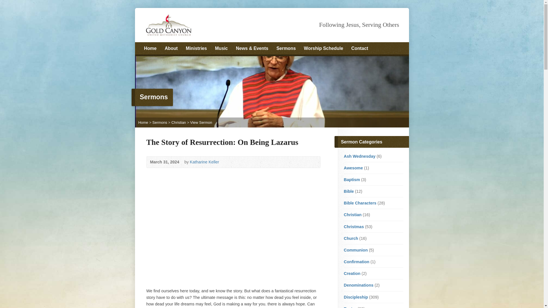 The width and height of the screenshot is (548, 308). What do you see at coordinates (360, 48) in the screenshot?
I see `Contact` at bounding box center [360, 48].